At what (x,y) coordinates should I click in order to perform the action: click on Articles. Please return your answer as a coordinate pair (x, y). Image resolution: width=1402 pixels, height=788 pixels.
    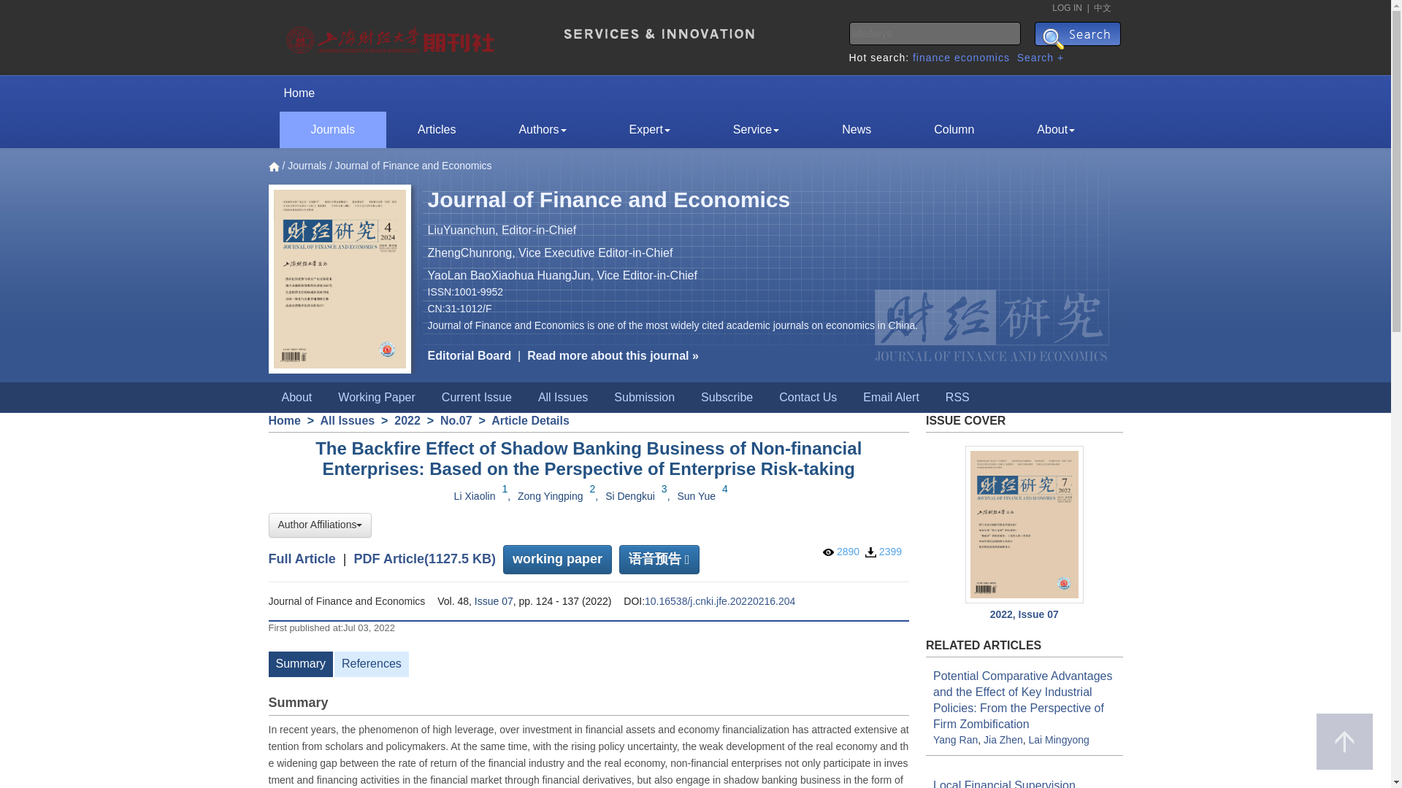
    Looking at the image, I should click on (437, 130).